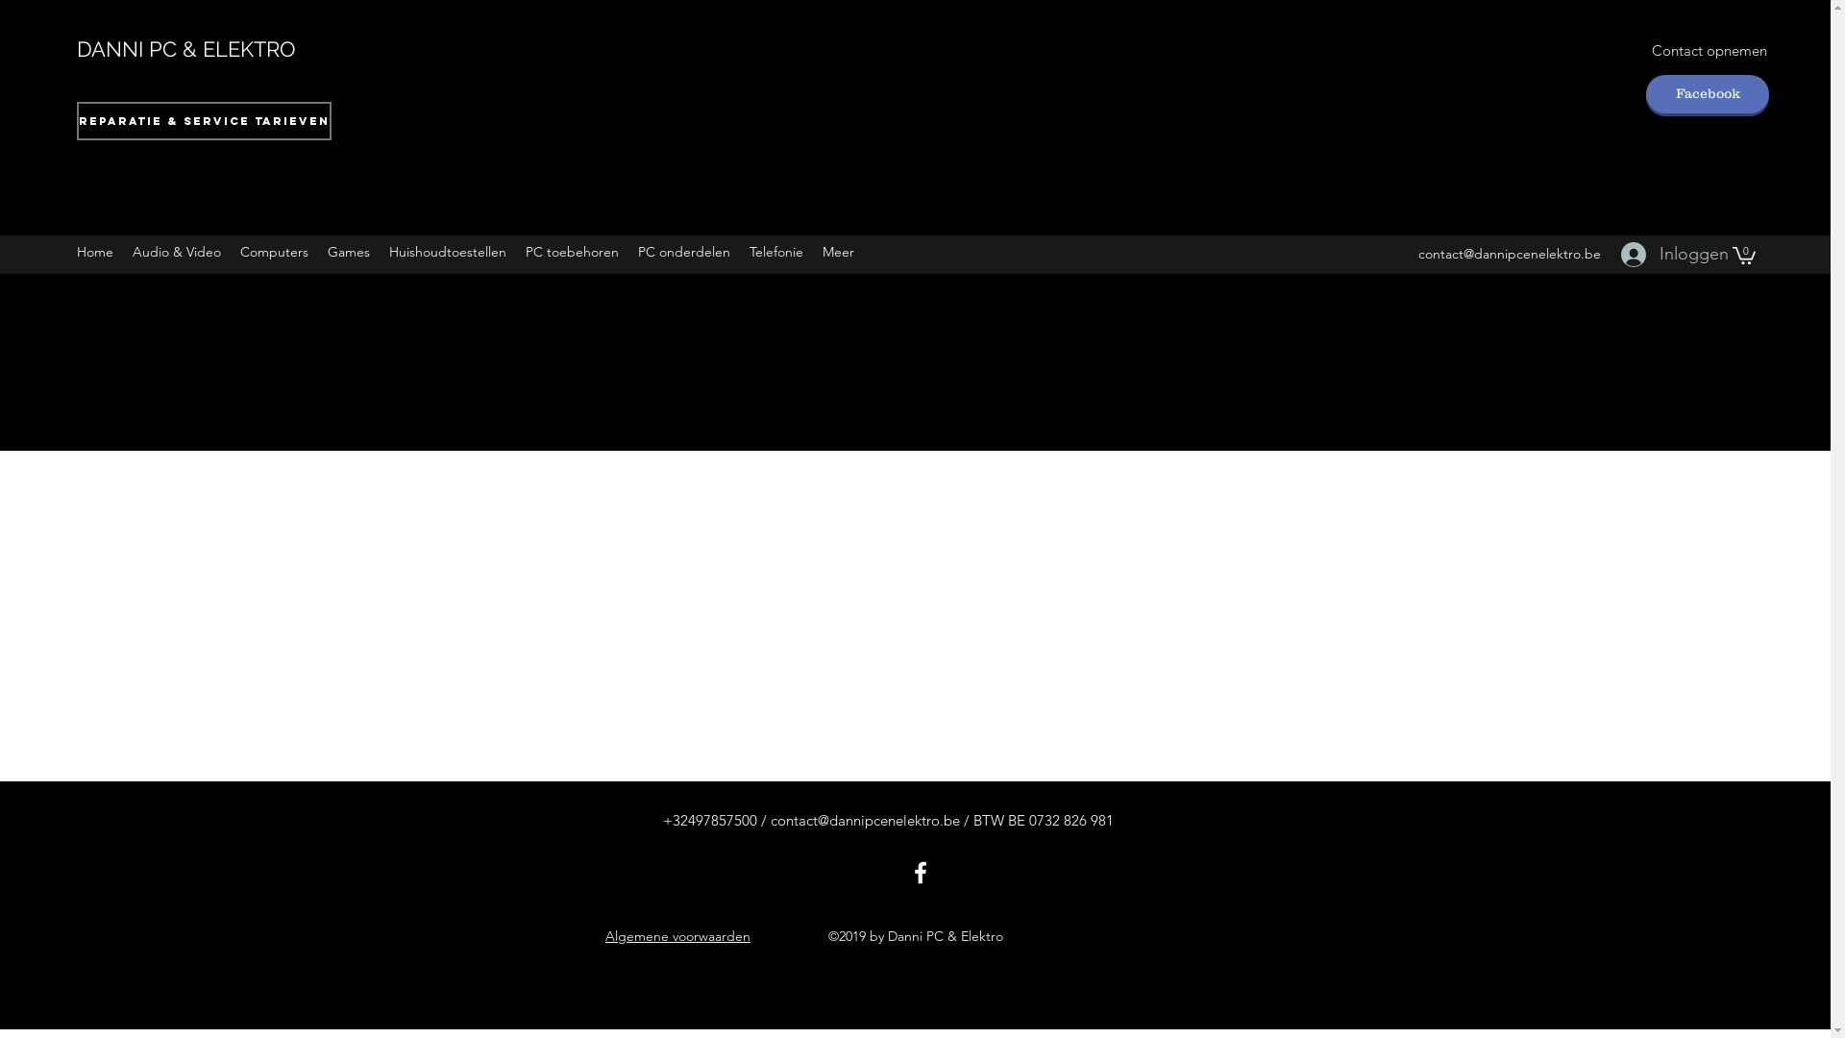 The width and height of the screenshot is (1845, 1038). Describe the element at coordinates (1709, 51) in the screenshot. I see `Contact opnemen` at that location.